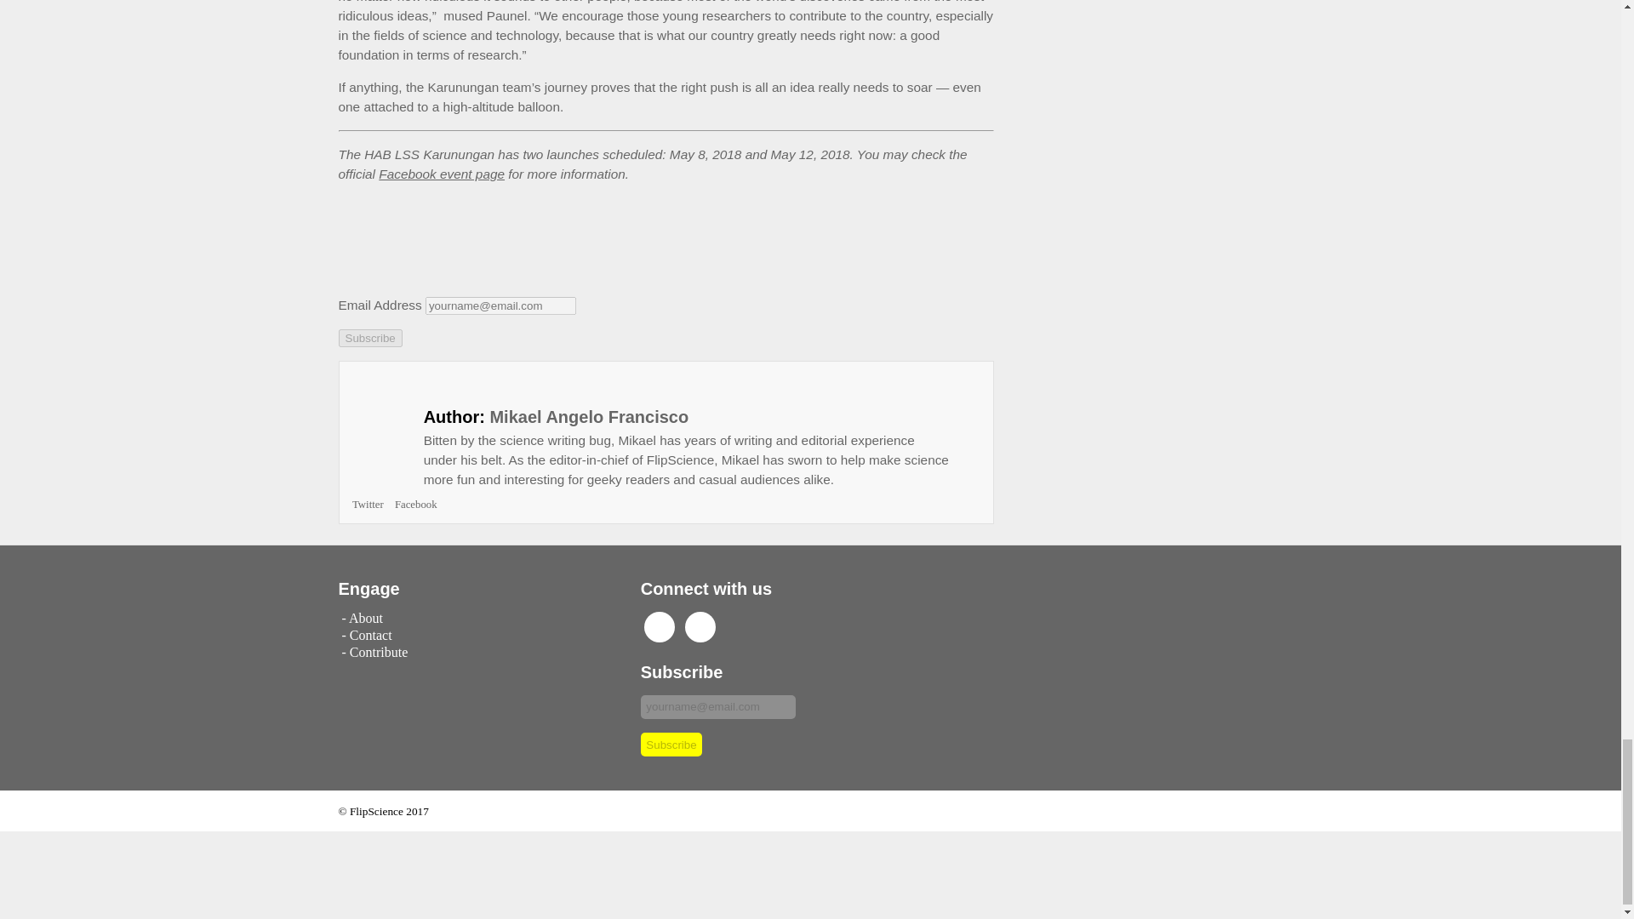 The width and height of the screenshot is (1634, 919). What do you see at coordinates (588, 417) in the screenshot?
I see `Mikael Angelo Francisco` at bounding box center [588, 417].